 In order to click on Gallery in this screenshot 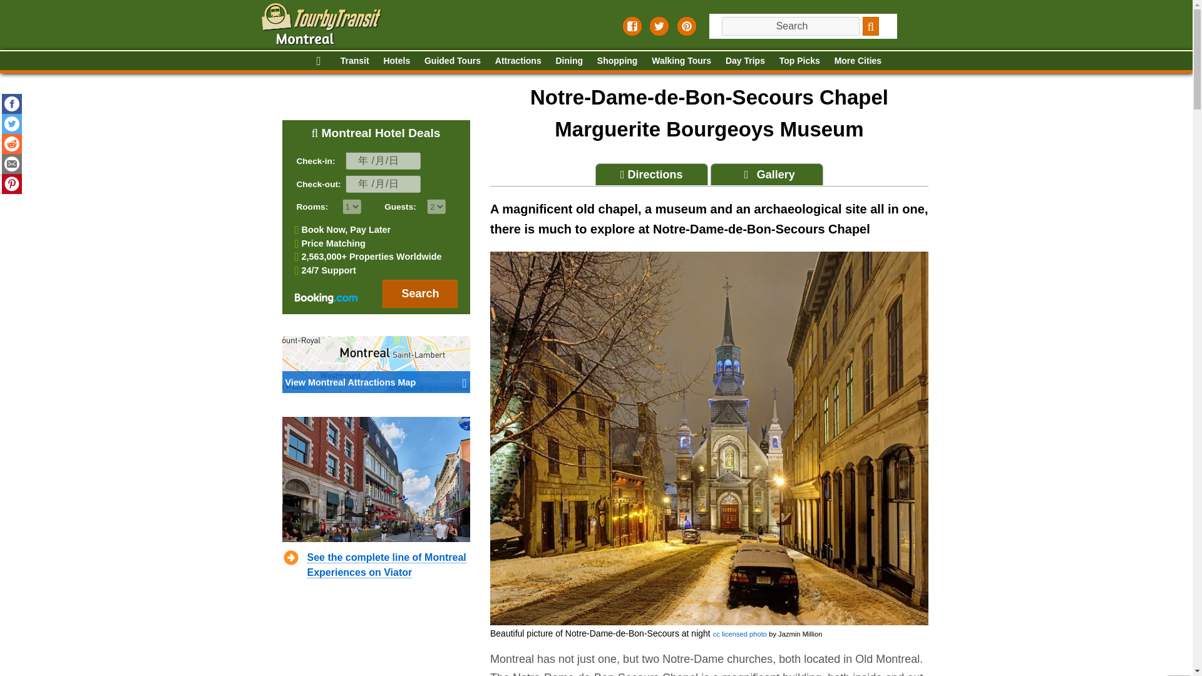, I will do `click(766, 174)`.